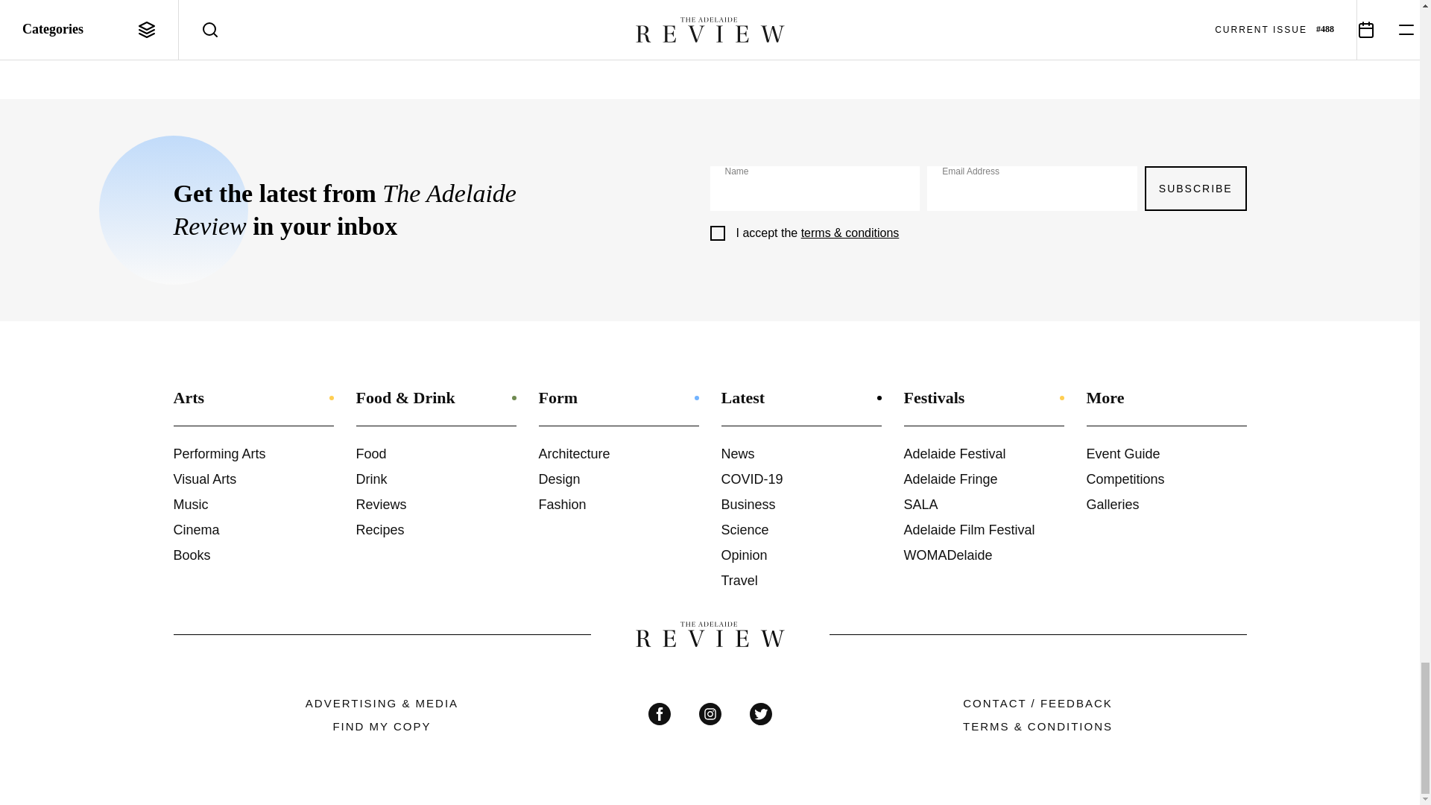 Image resolution: width=1431 pixels, height=805 pixels. Describe the element at coordinates (710, 714) in the screenshot. I see `Instagram` at that location.